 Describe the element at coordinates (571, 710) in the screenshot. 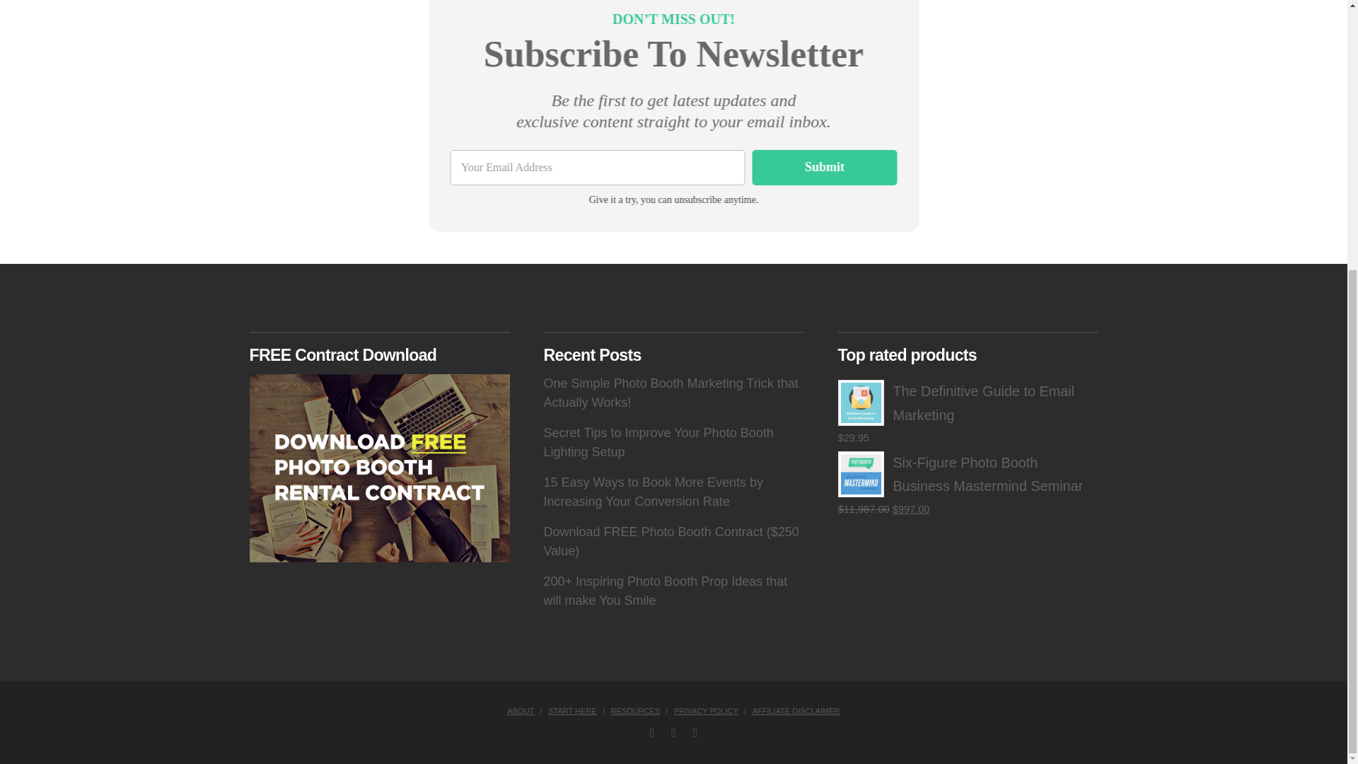

I see `START HERE` at that location.